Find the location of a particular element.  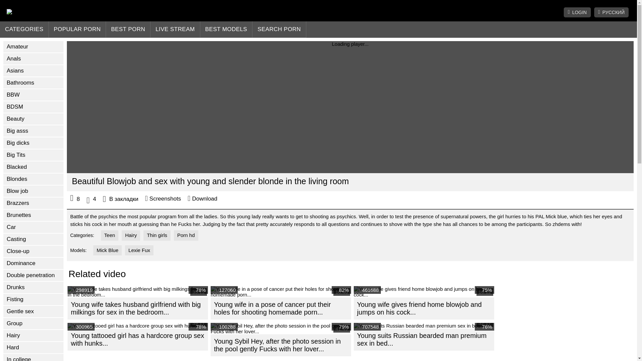

Bathrooms is located at coordinates (33, 83).